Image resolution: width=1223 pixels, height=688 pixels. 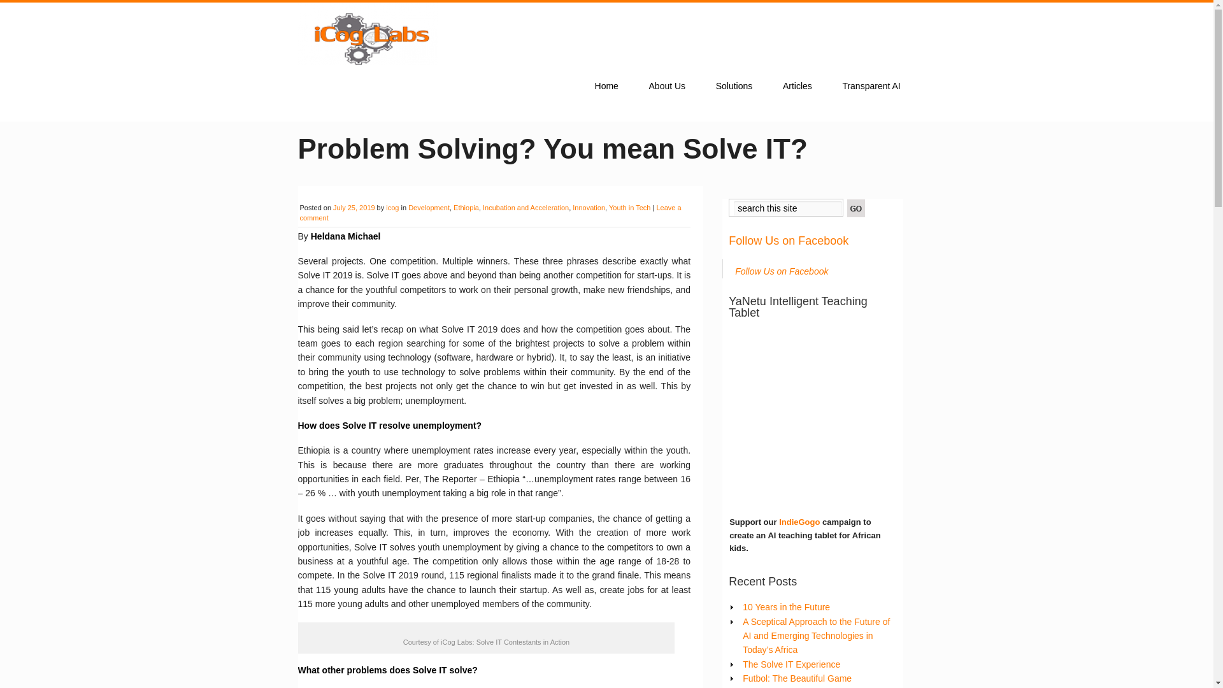 What do you see at coordinates (797, 85) in the screenshot?
I see `Articles` at bounding box center [797, 85].